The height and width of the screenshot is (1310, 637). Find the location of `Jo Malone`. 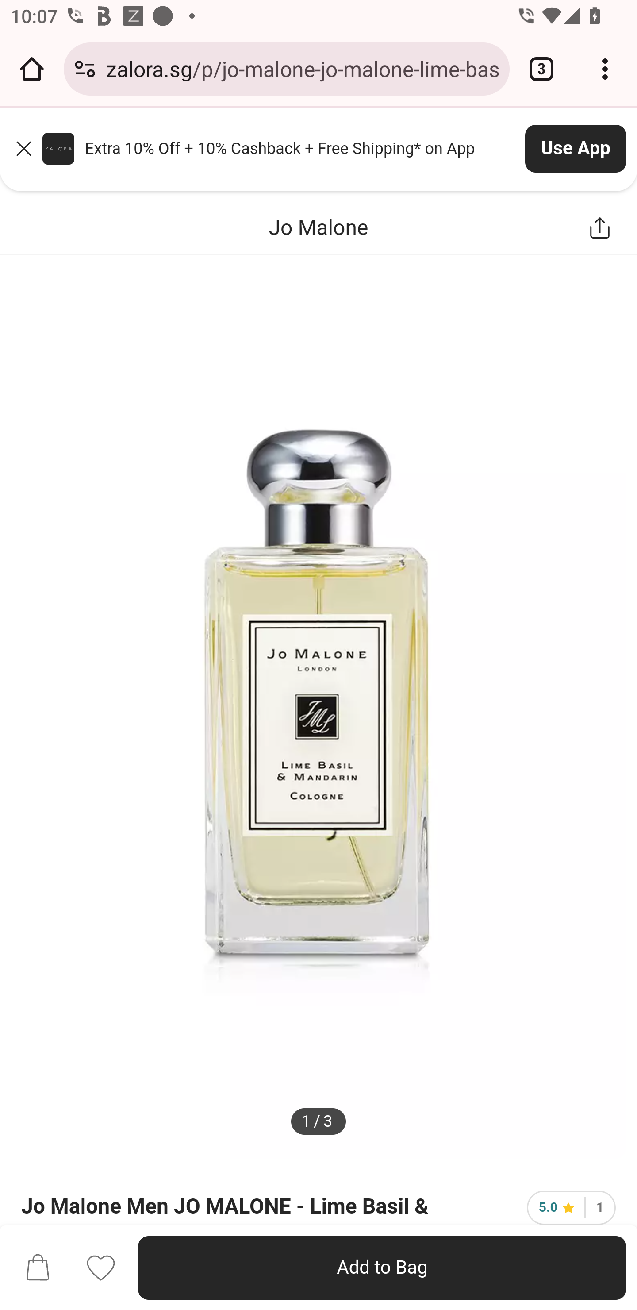

Jo Malone is located at coordinates (318, 227).